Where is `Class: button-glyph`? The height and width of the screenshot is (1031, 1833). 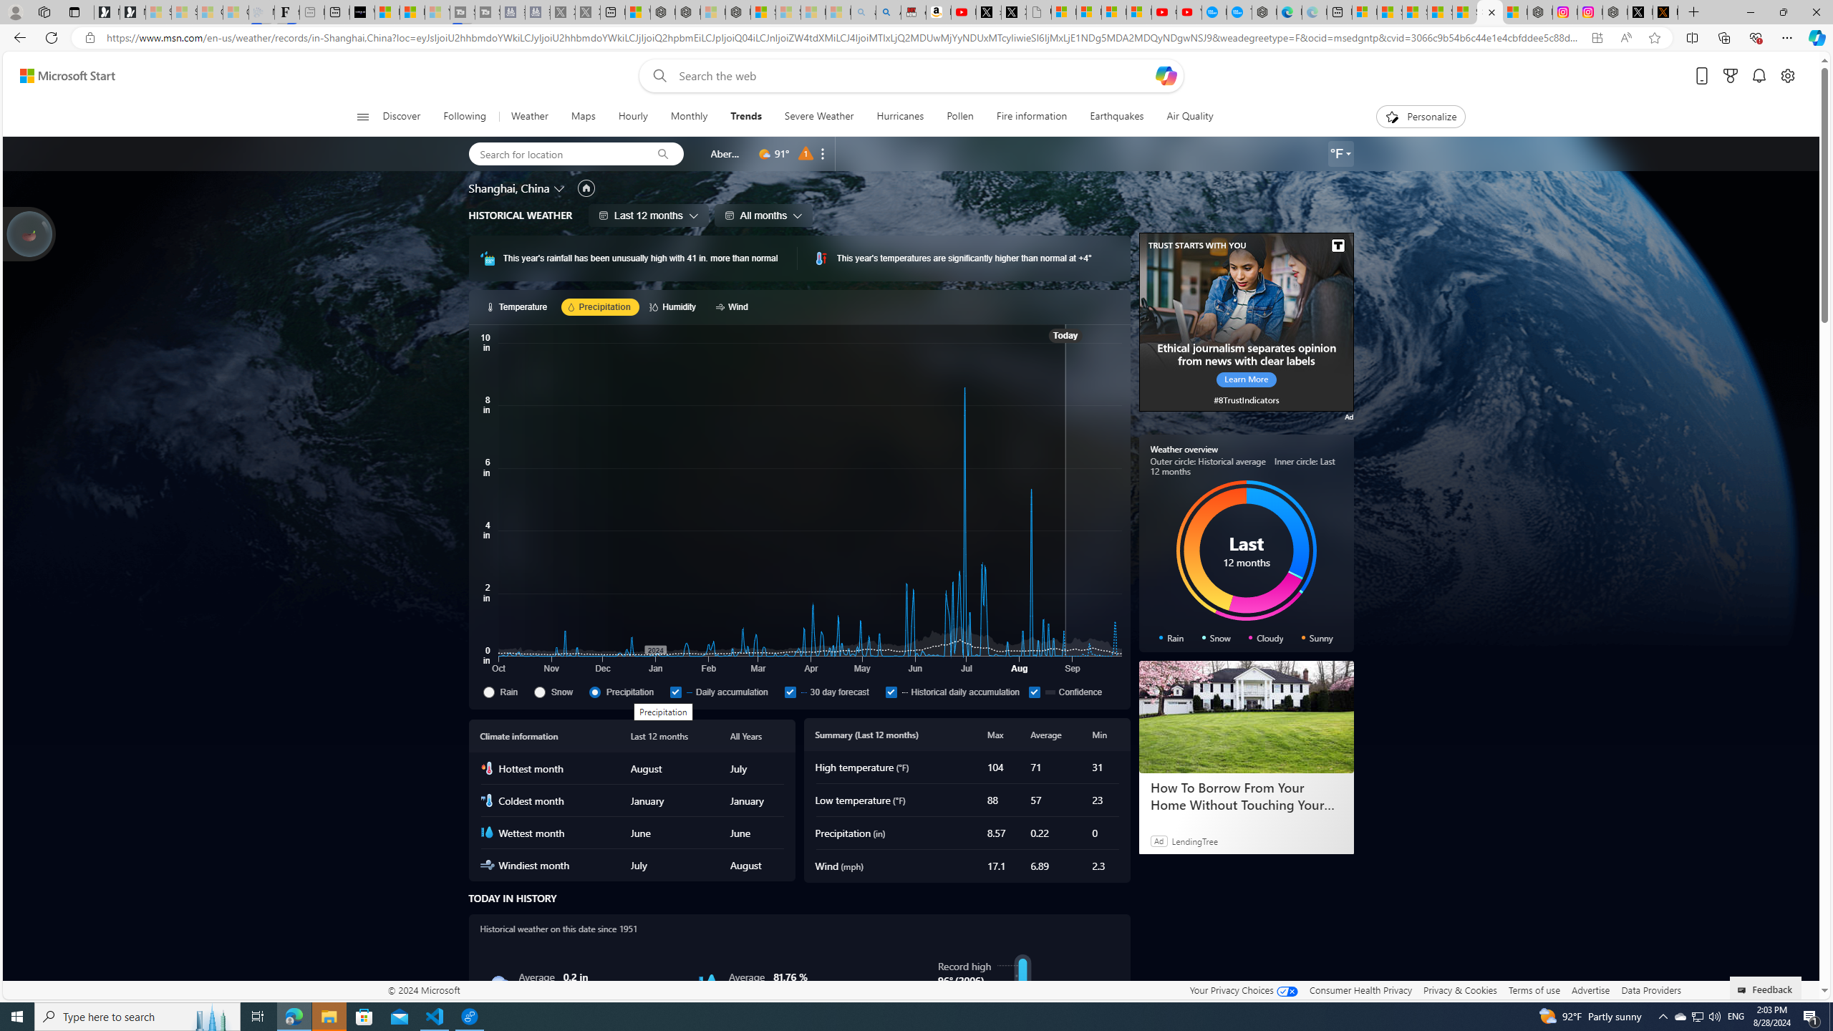
Class: button-glyph is located at coordinates (362, 117).